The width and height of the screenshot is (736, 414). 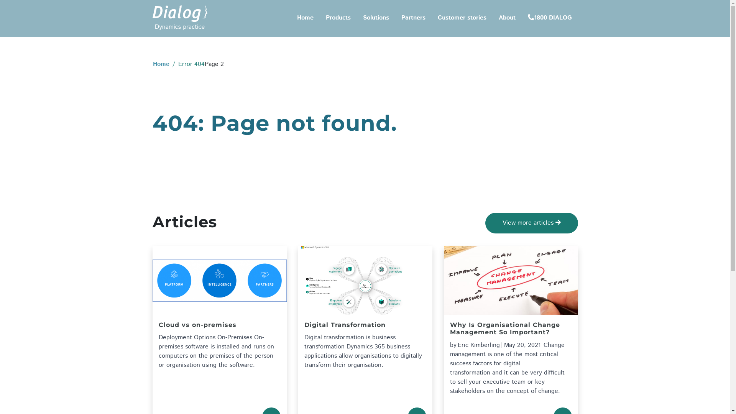 I want to click on Home, so click(x=305, y=18).